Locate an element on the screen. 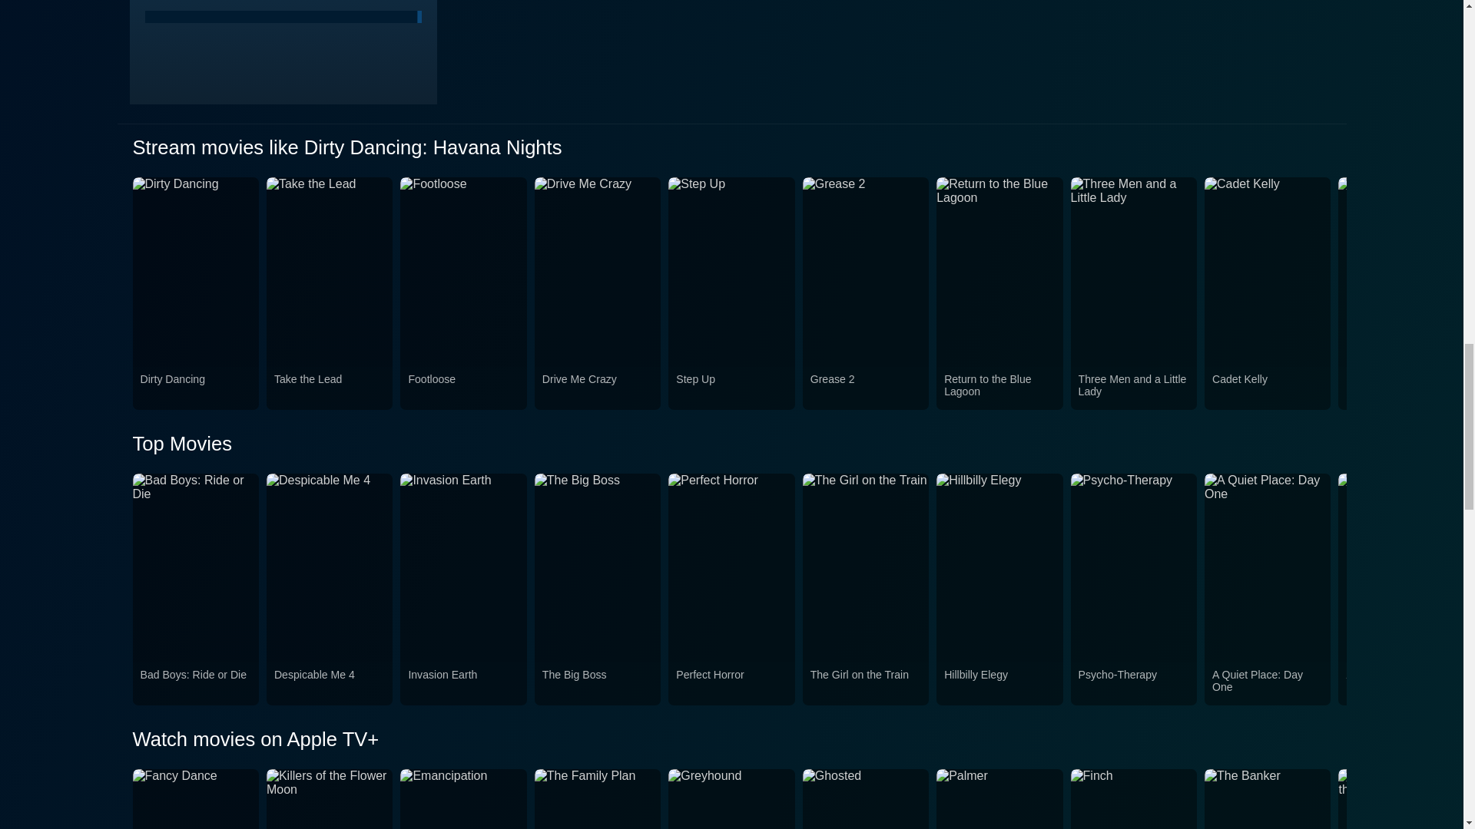 This screenshot has width=1475, height=829. Grease 2 is located at coordinates (865, 388).